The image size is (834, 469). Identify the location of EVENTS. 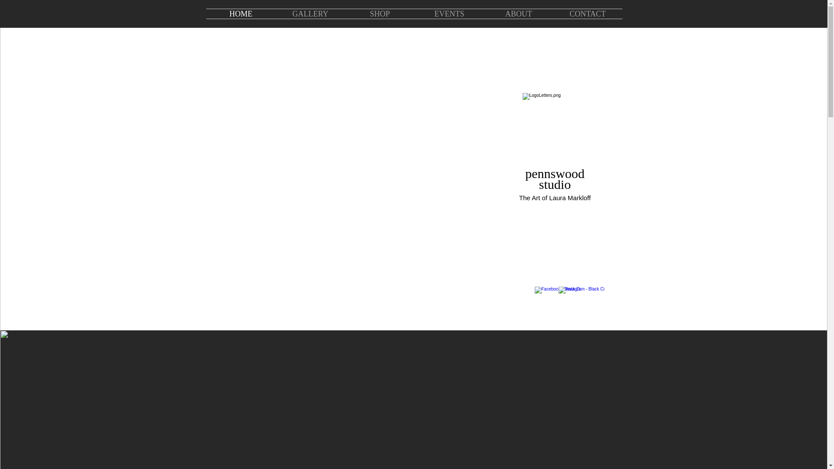
(449, 14).